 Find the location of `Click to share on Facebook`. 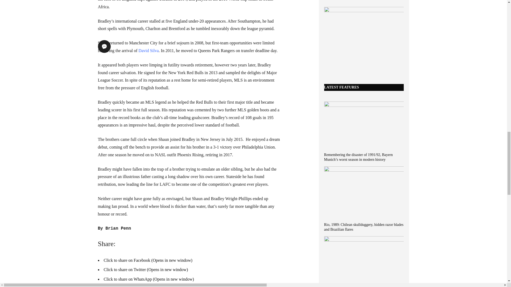

Click to share on Facebook is located at coordinates (148, 260).